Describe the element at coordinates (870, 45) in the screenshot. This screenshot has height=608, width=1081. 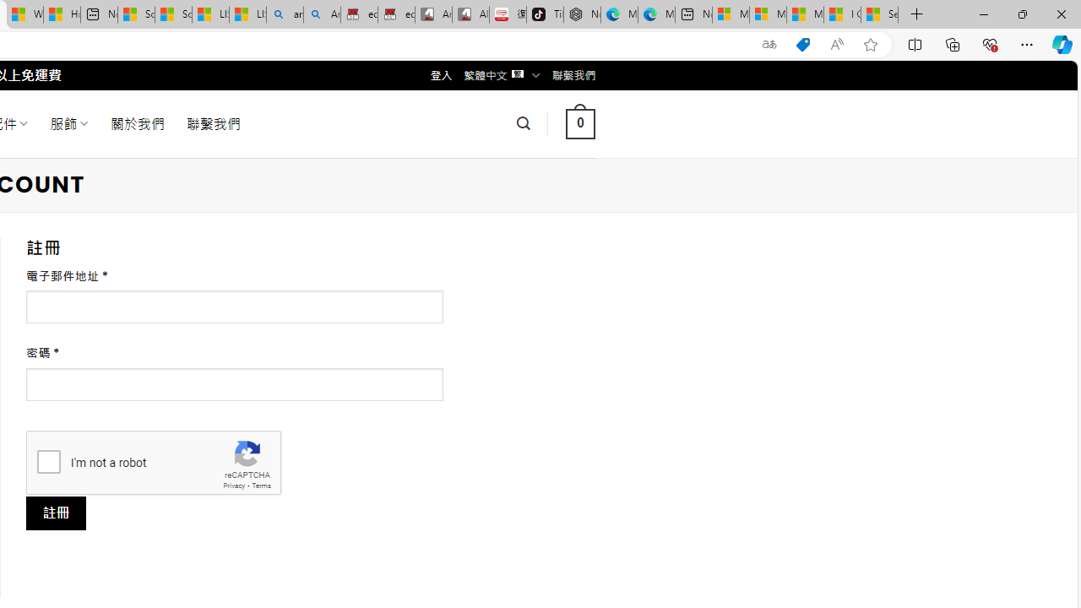
I see `Add this page to favorites (Ctrl+D)` at that location.